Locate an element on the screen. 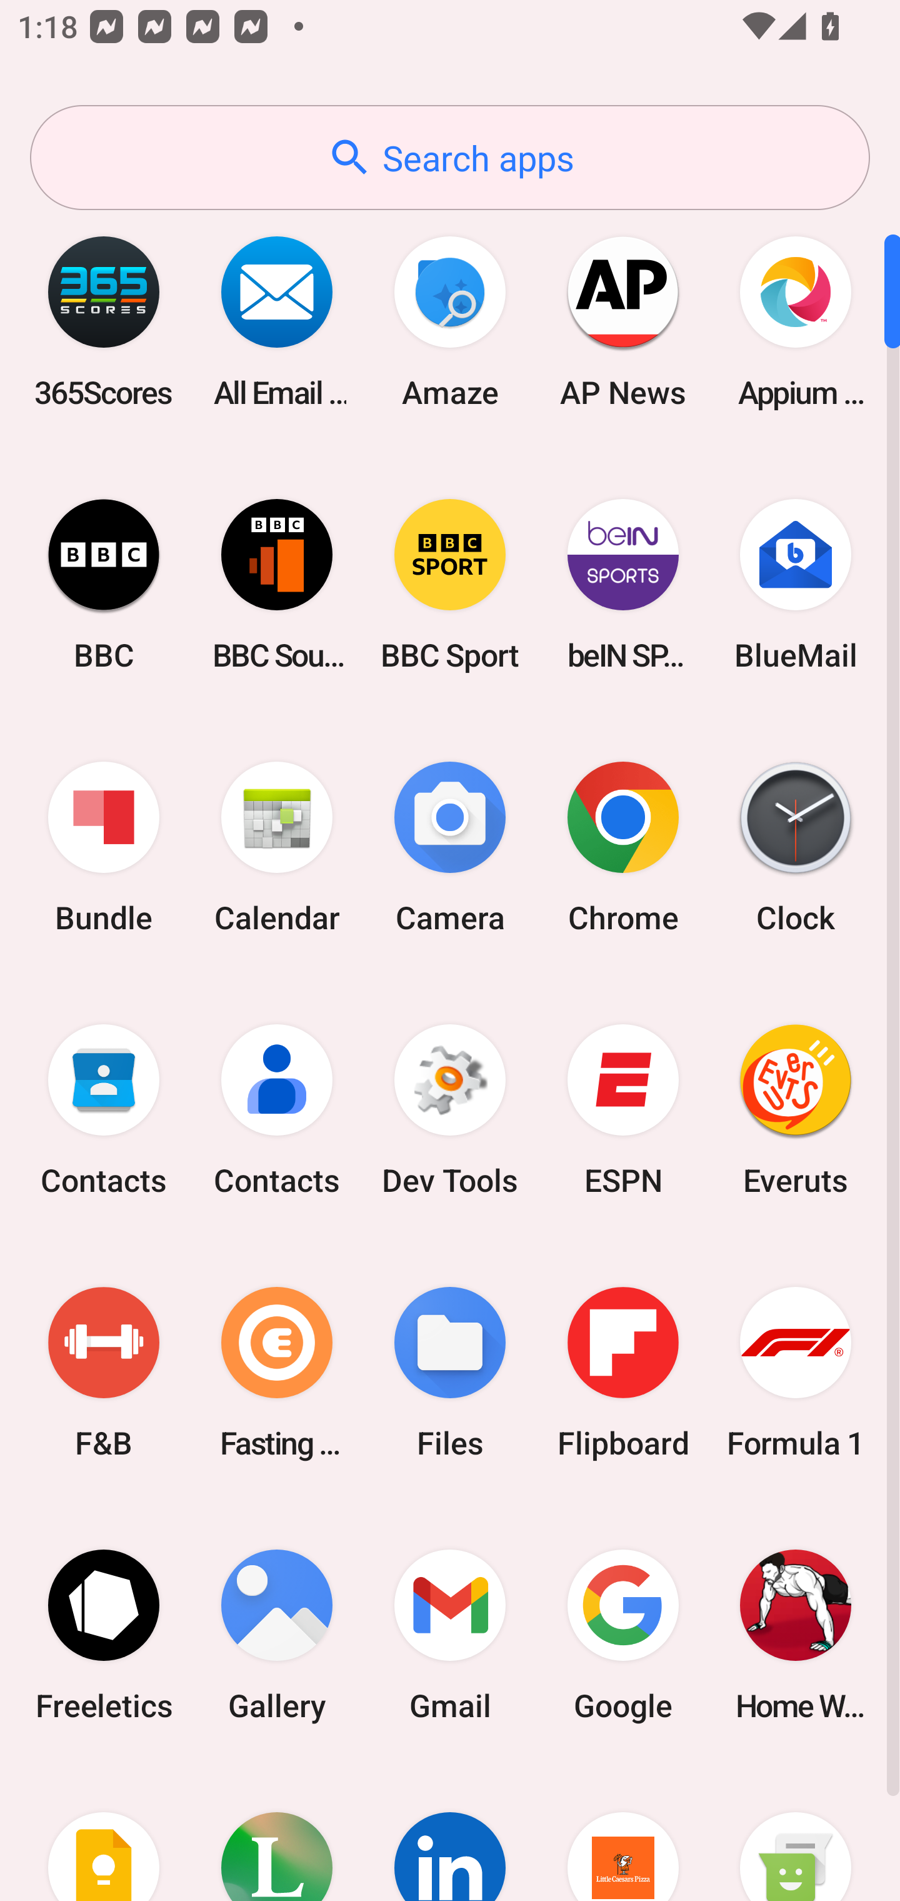 The height and width of the screenshot is (1901, 900). Everuts is located at coordinates (796, 1110).